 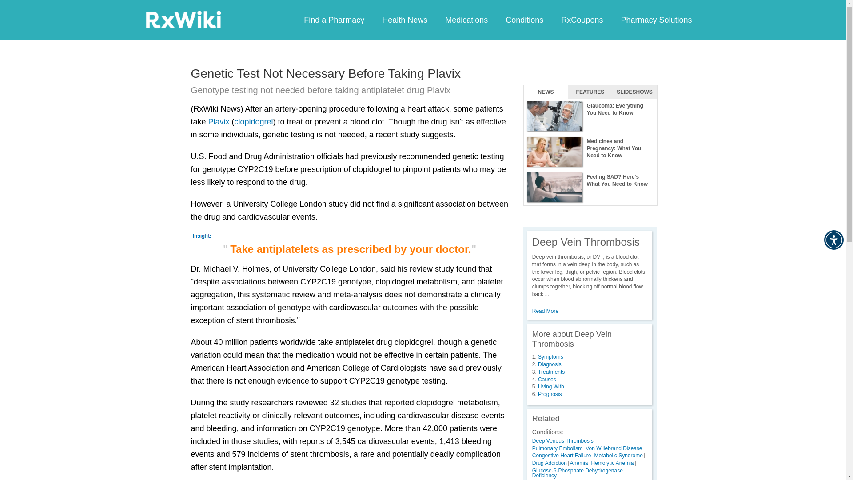 I want to click on Glaucoma: Everything You Need to Know, so click(x=590, y=116).